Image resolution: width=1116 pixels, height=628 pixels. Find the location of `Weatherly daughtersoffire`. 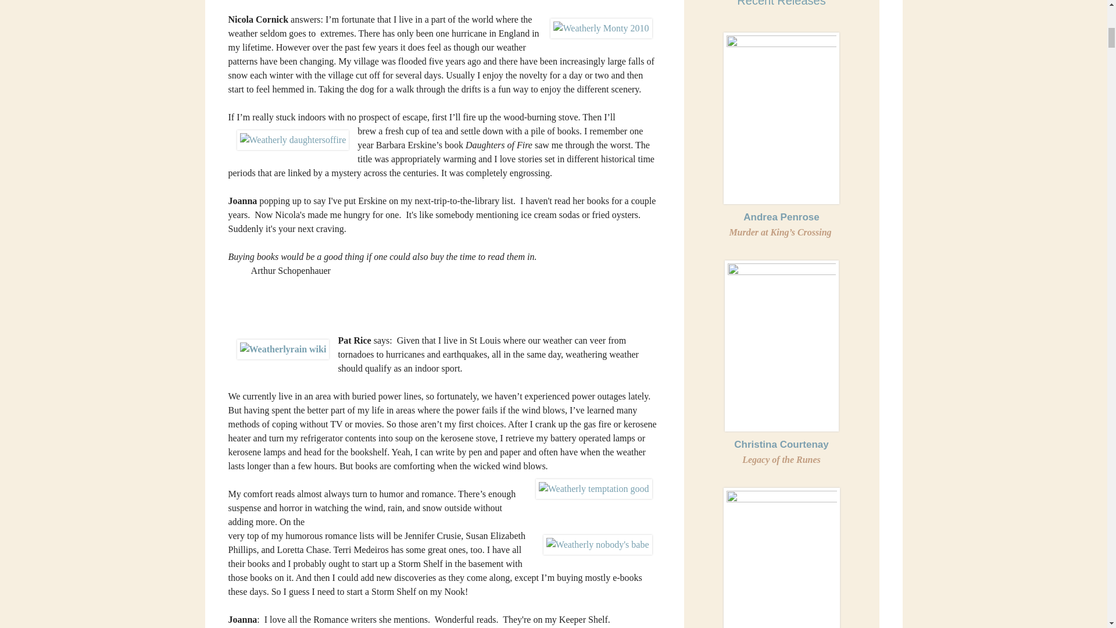

Weatherly daughtersoffire is located at coordinates (293, 140).